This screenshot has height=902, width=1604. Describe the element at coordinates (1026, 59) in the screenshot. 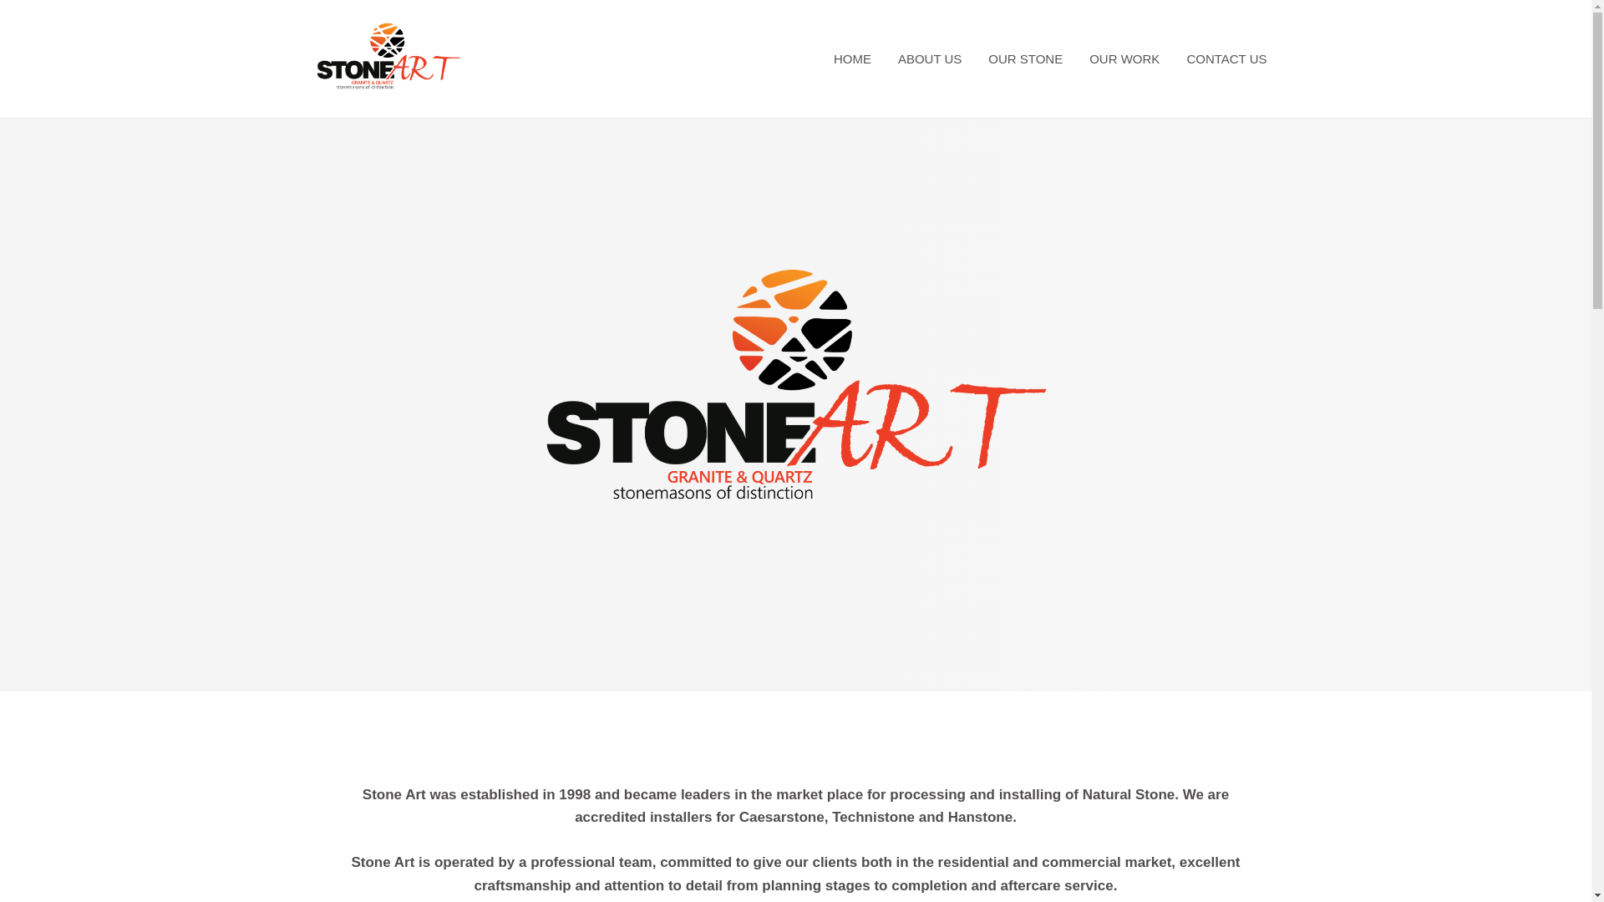

I see `OUR STONE` at that location.